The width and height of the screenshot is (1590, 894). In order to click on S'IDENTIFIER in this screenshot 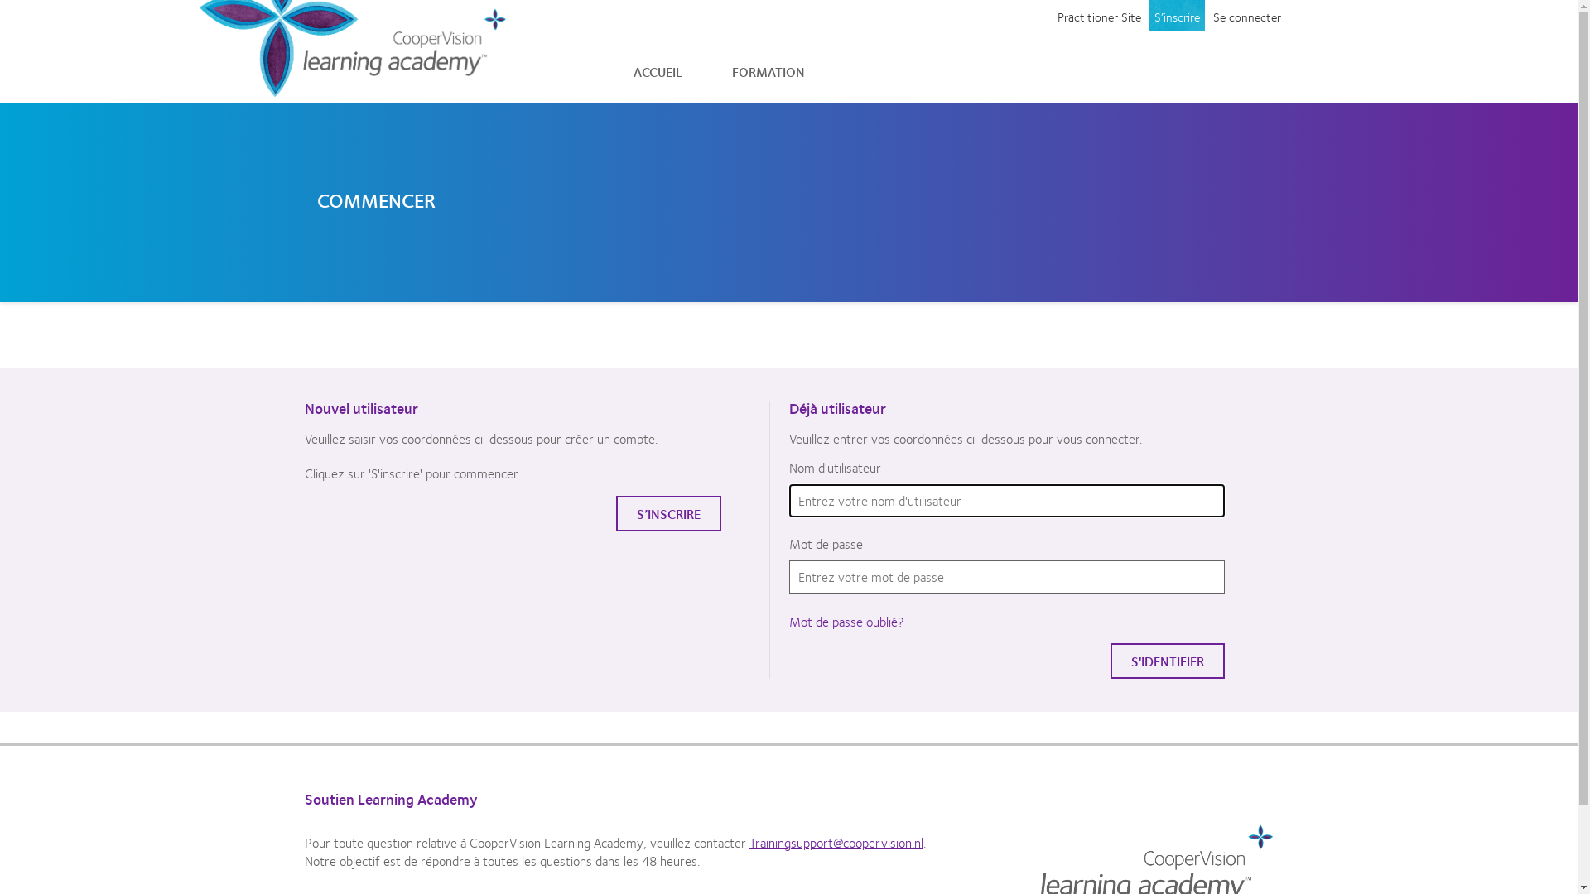, I will do `click(1168, 661)`.